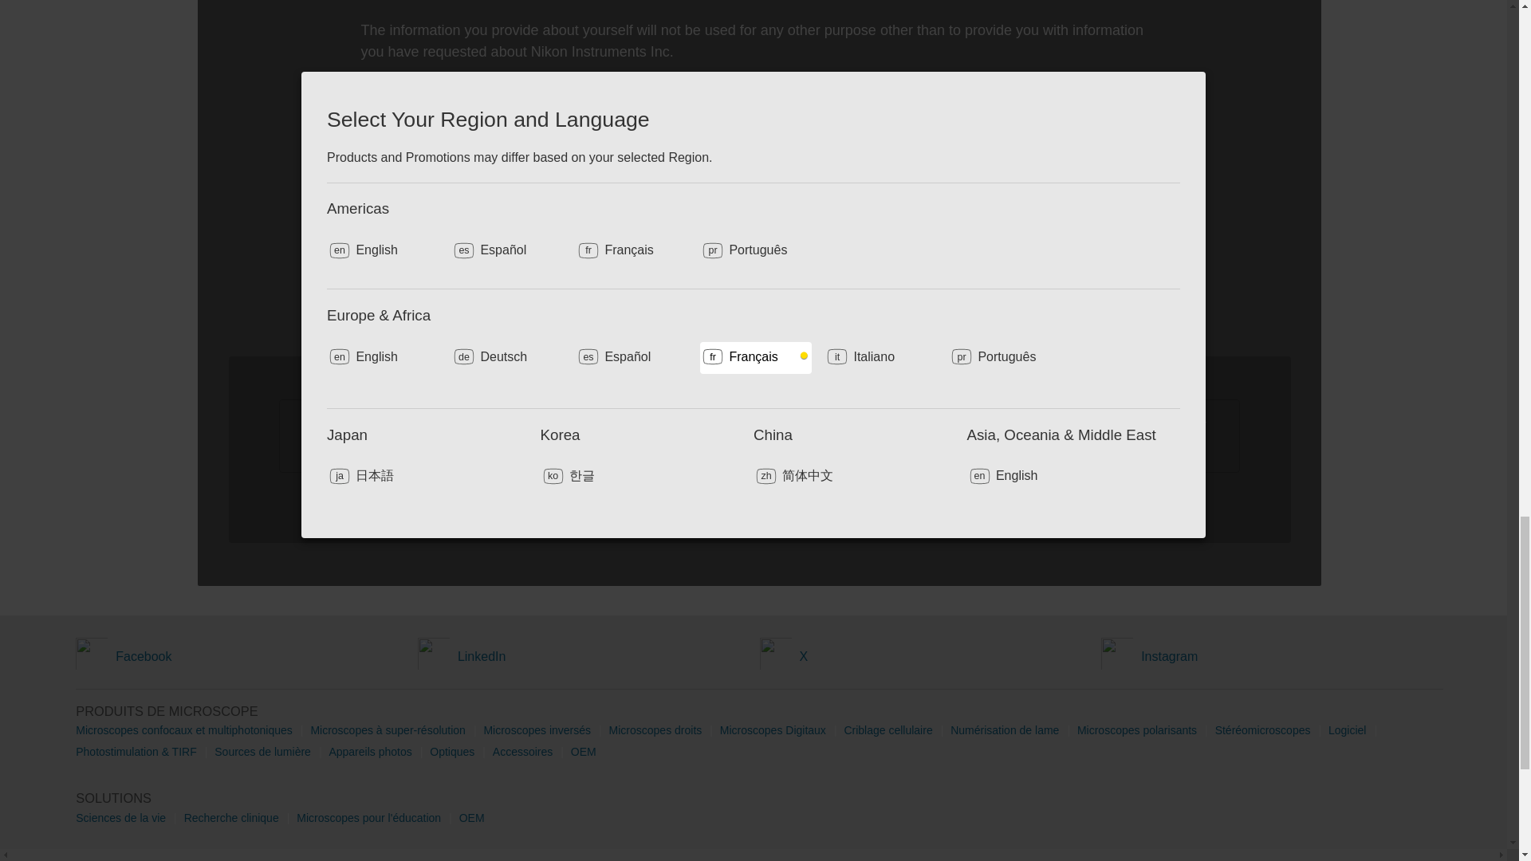 The image size is (1531, 861). Describe the element at coordinates (555, 100) in the screenshot. I see `First Name` at that location.